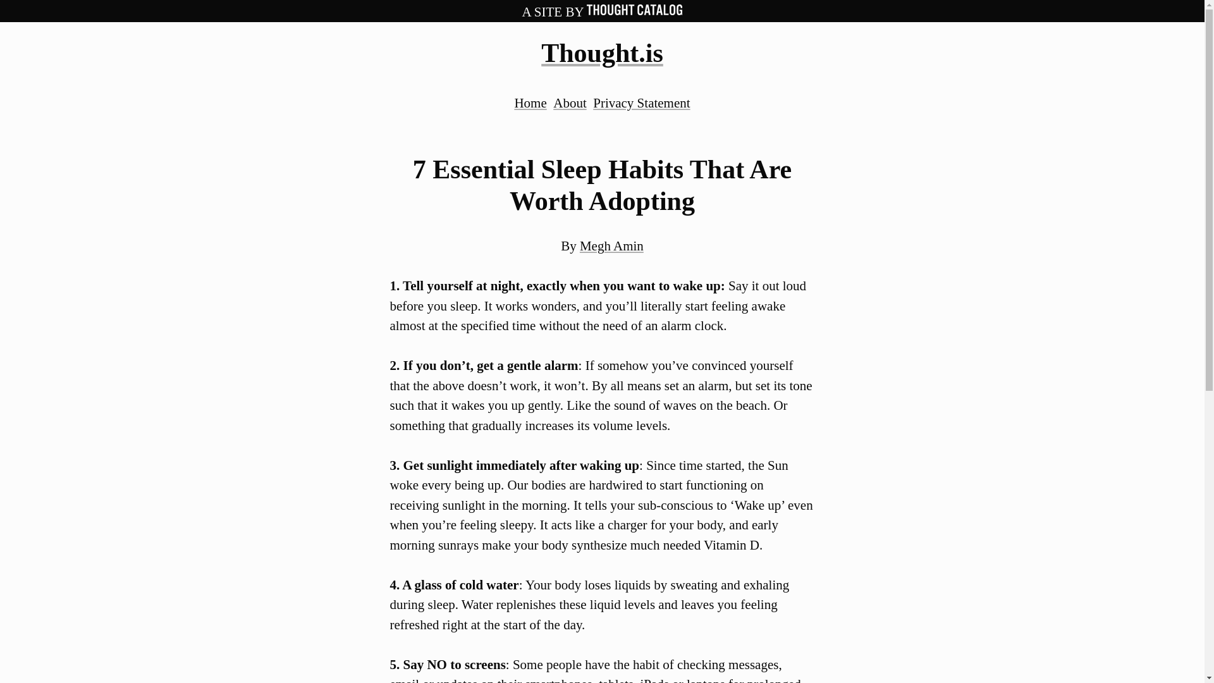  What do you see at coordinates (634, 11) in the screenshot?
I see `THOUGHT CATALOG` at bounding box center [634, 11].